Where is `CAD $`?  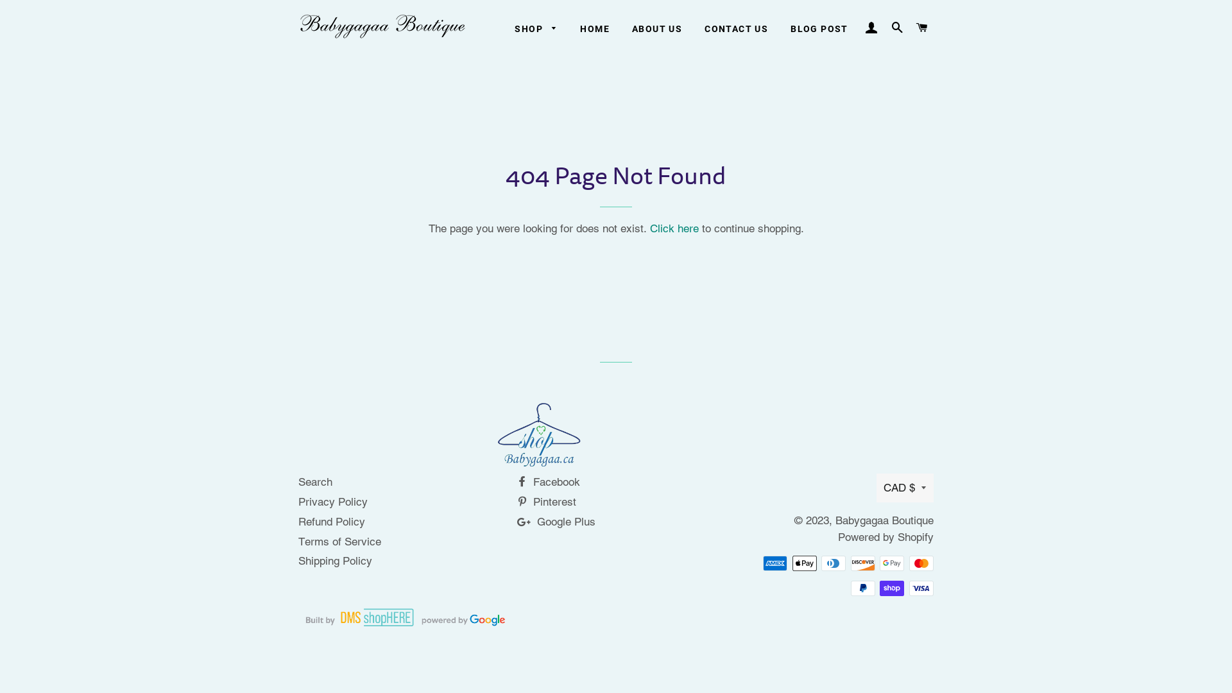
CAD $ is located at coordinates (905, 488).